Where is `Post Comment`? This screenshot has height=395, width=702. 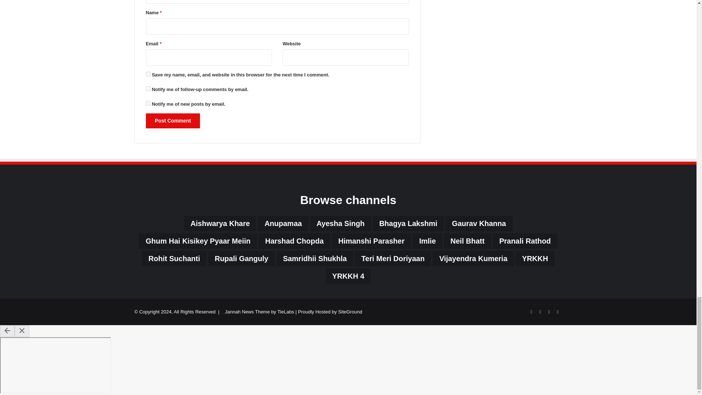 Post Comment is located at coordinates (173, 121).